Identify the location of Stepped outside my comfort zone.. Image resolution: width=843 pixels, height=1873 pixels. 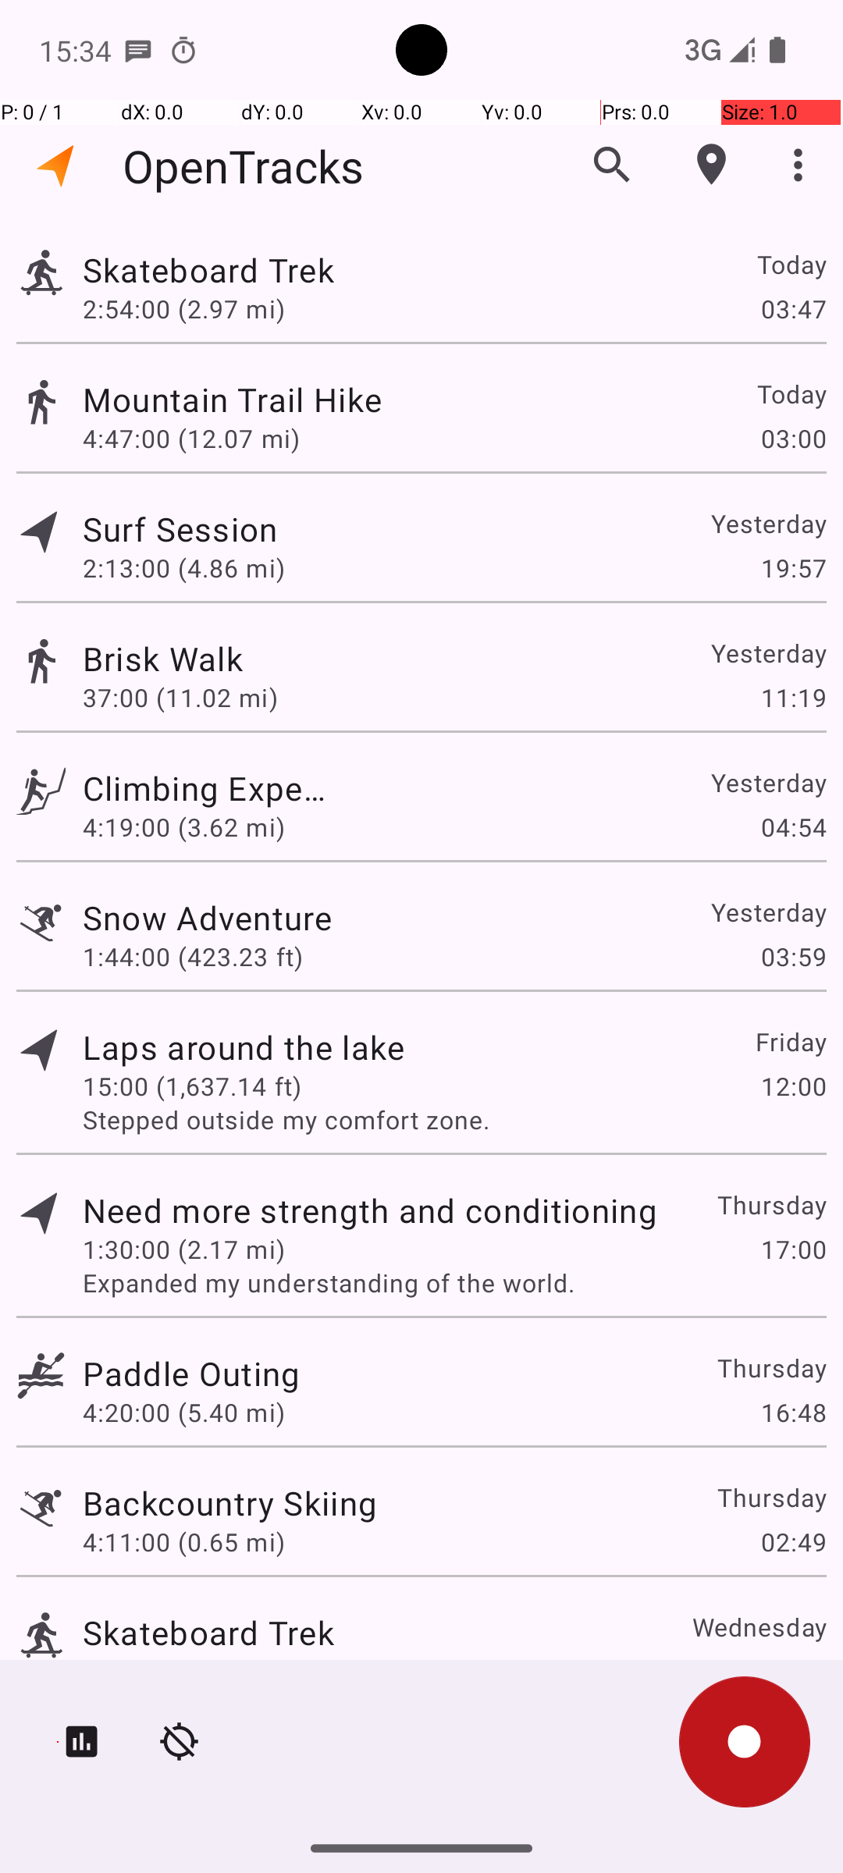
(454, 1119).